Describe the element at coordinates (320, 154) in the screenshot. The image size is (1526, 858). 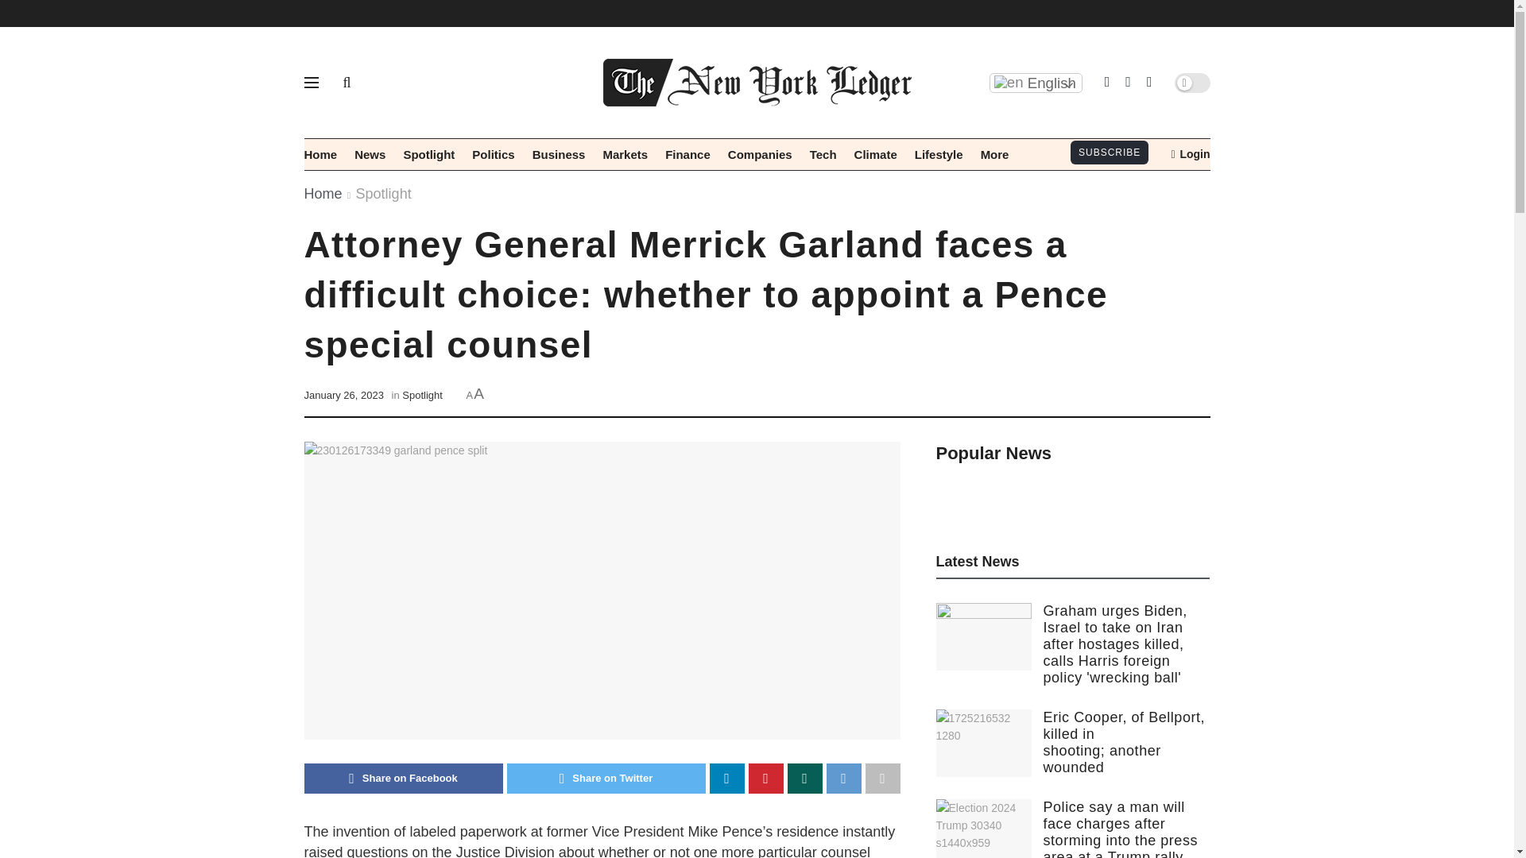
I see `Home` at that location.